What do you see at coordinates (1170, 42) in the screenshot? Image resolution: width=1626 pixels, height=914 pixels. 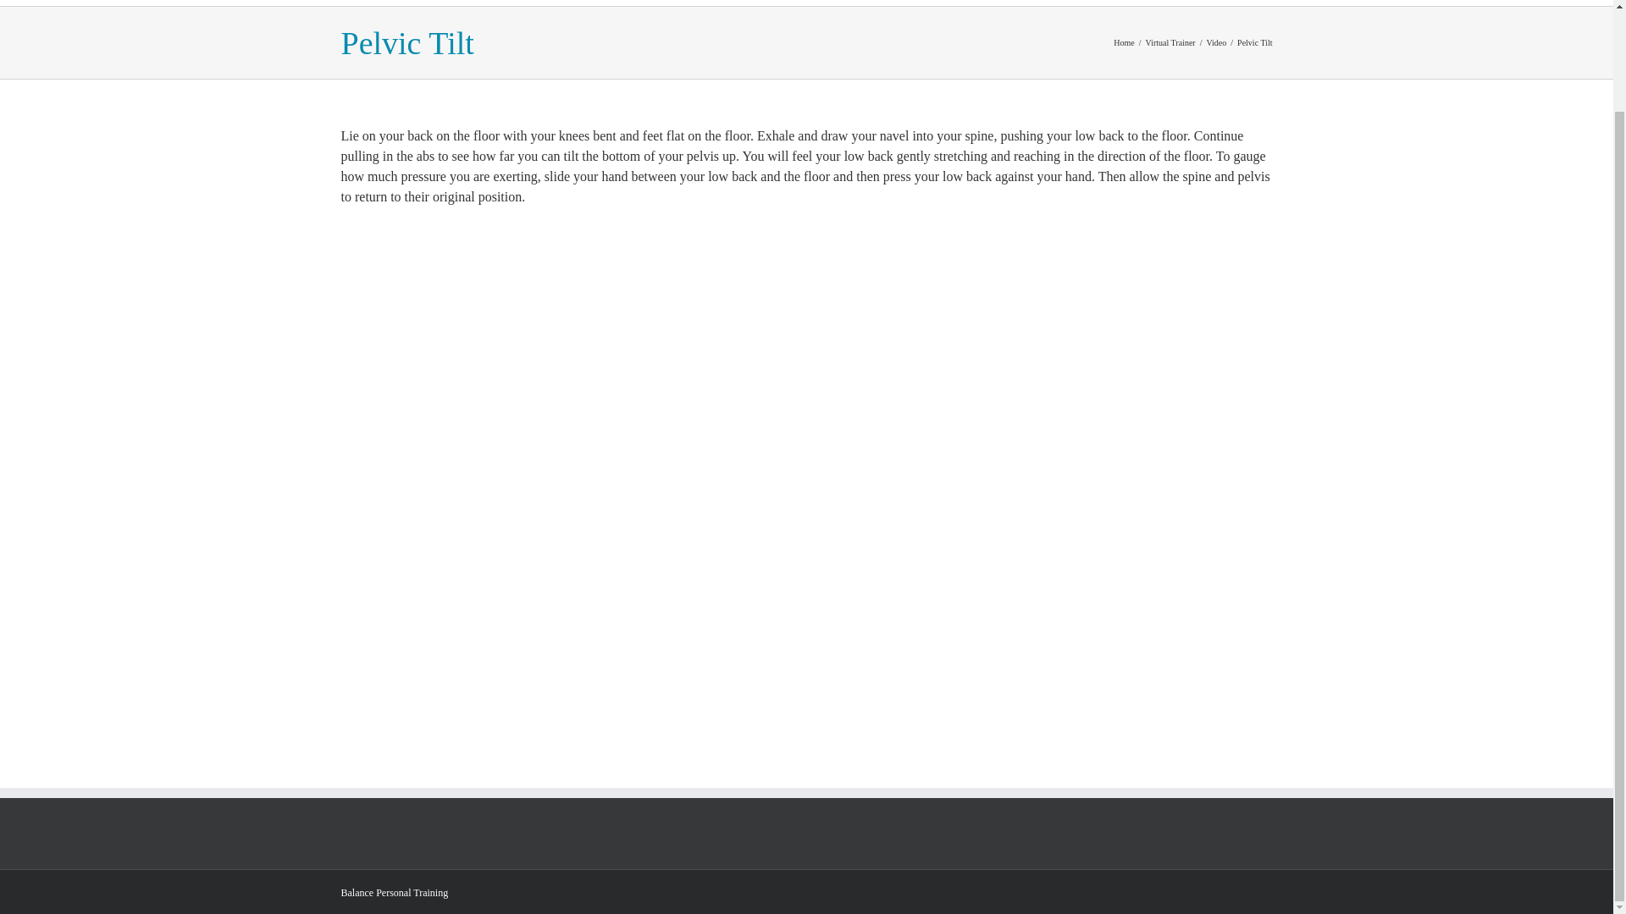 I see `Virtual Trainer` at bounding box center [1170, 42].